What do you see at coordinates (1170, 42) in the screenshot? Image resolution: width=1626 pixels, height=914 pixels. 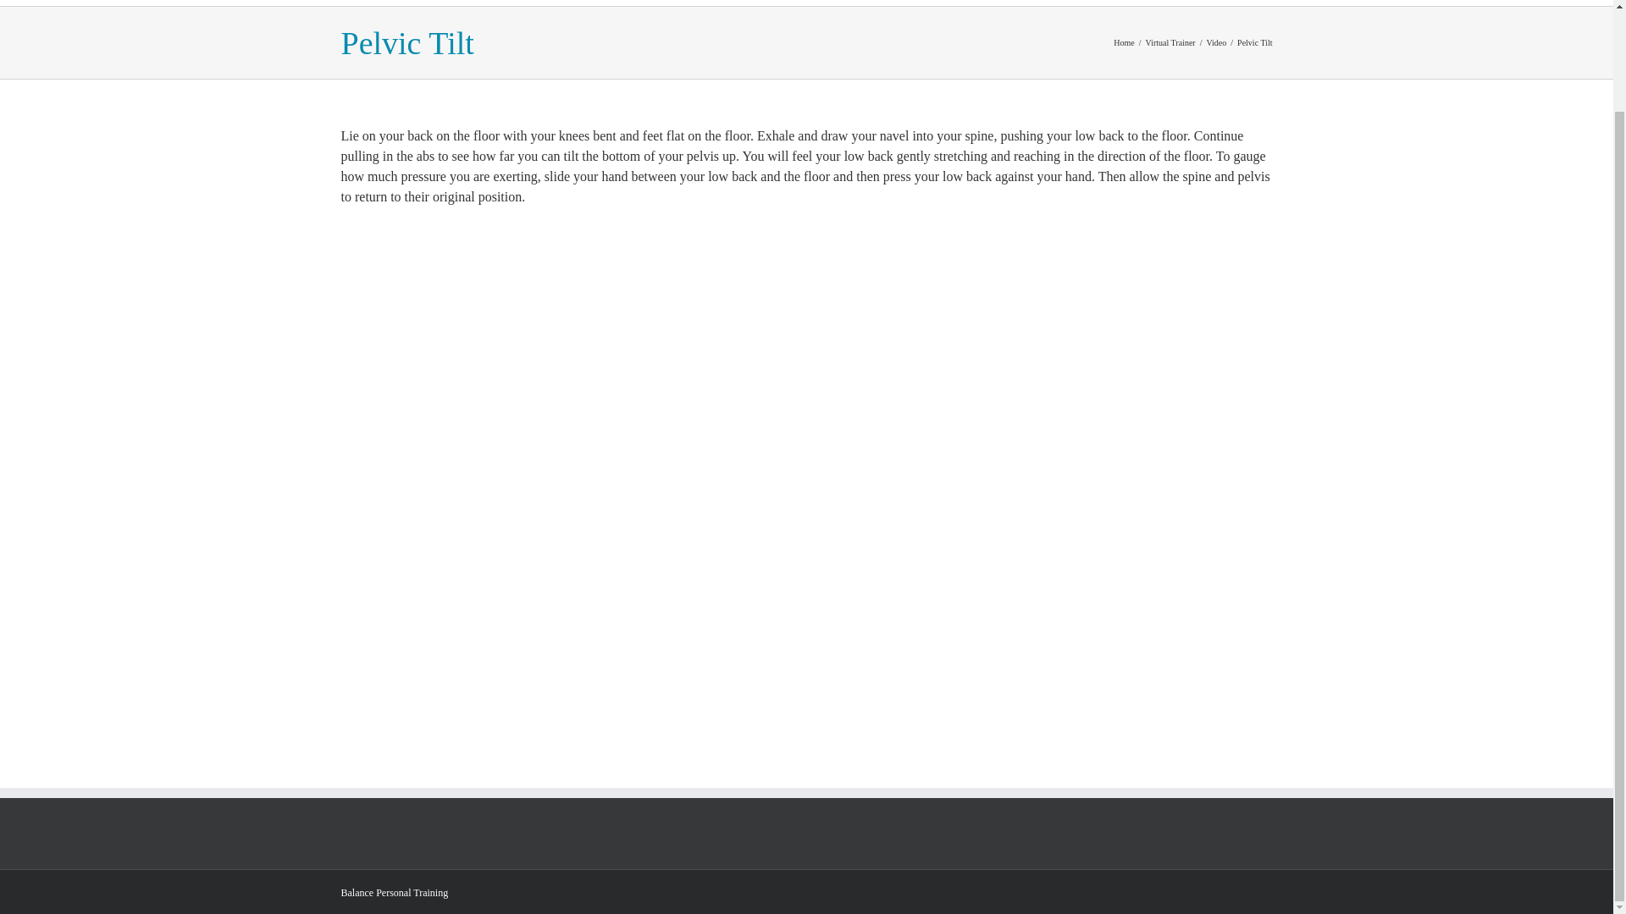 I see `Virtual Trainer` at bounding box center [1170, 42].